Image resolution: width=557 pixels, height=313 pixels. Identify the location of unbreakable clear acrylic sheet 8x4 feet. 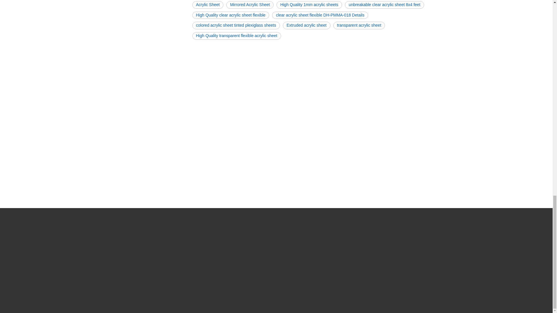
(384, 5).